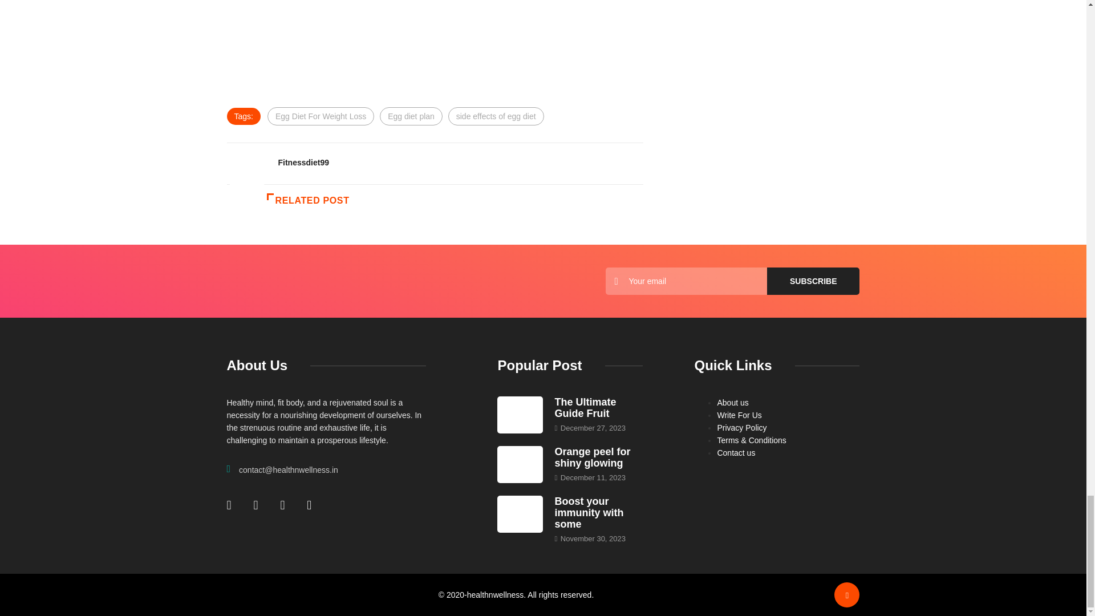  I want to click on Boost your immunity with some of the best superfoods, so click(589, 512).